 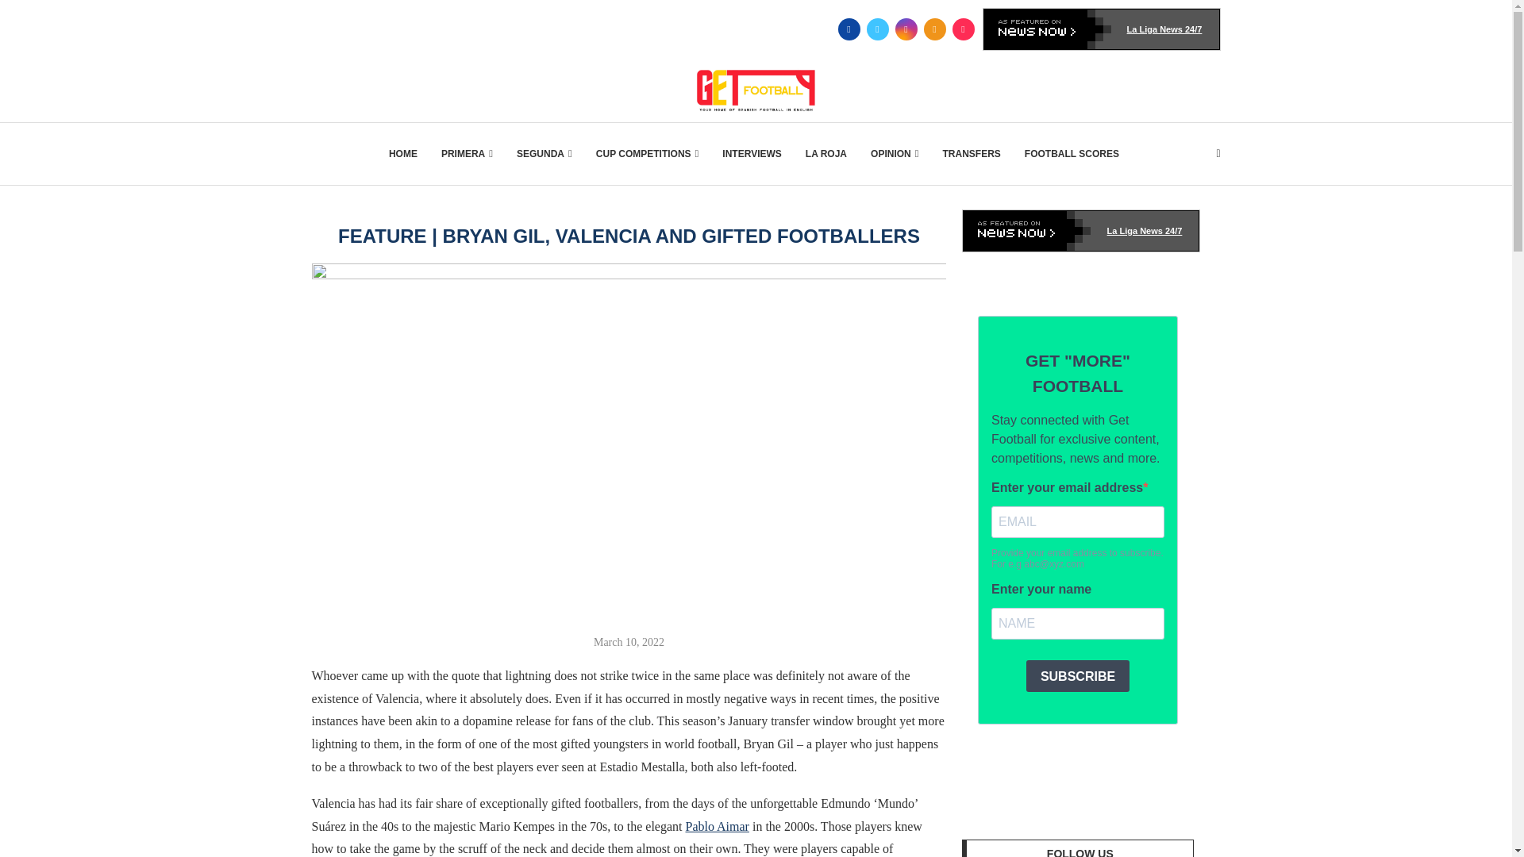 What do you see at coordinates (1081, 230) in the screenshot?
I see `Click here for more La Liga news from NewsNow` at bounding box center [1081, 230].